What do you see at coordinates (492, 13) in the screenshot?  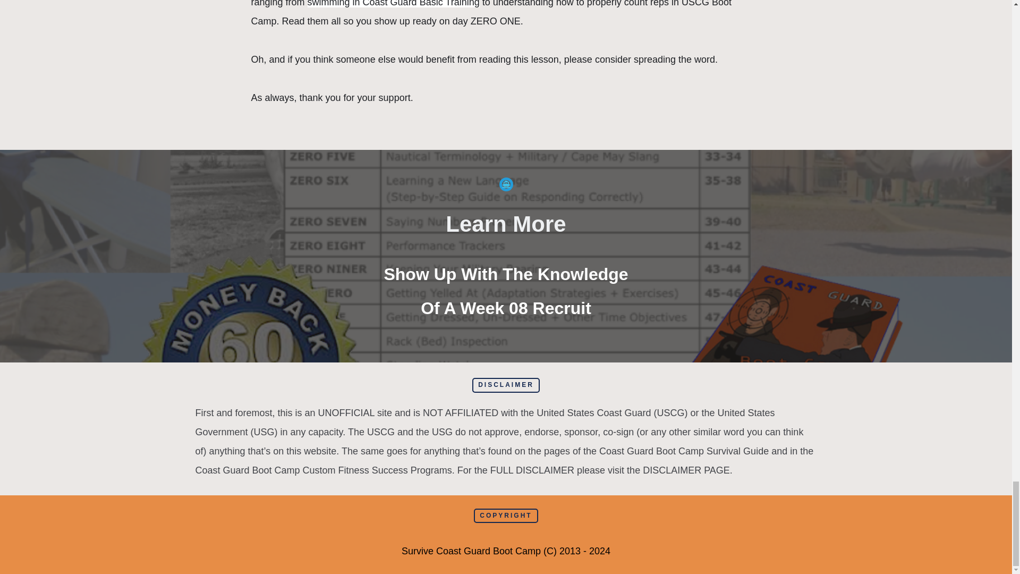 I see `how to properly count reps in USCG Boot Camp` at bounding box center [492, 13].